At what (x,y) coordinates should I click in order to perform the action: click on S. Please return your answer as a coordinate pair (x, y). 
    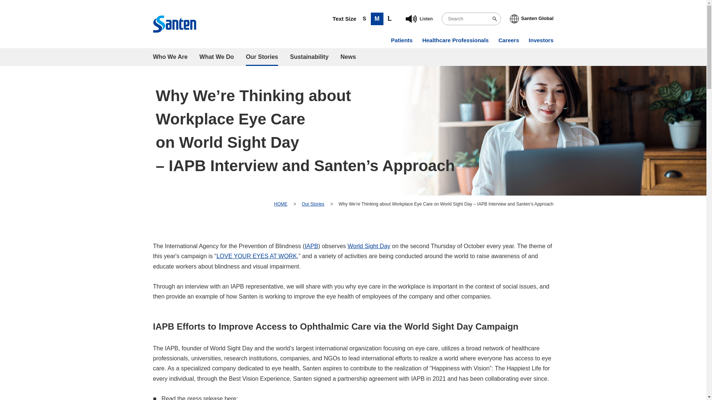
    Looking at the image, I should click on (364, 19).